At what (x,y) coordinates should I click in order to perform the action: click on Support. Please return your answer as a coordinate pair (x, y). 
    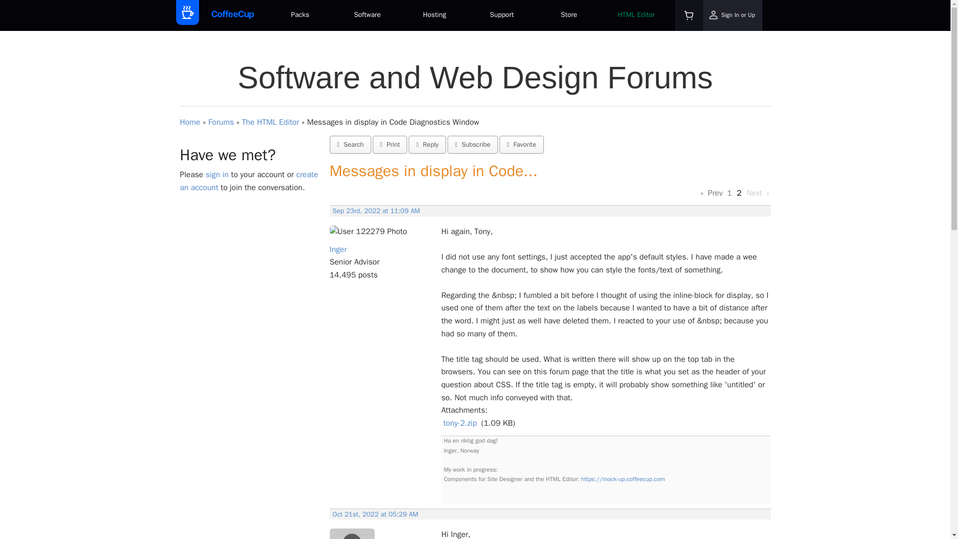
    Looking at the image, I should click on (502, 15).